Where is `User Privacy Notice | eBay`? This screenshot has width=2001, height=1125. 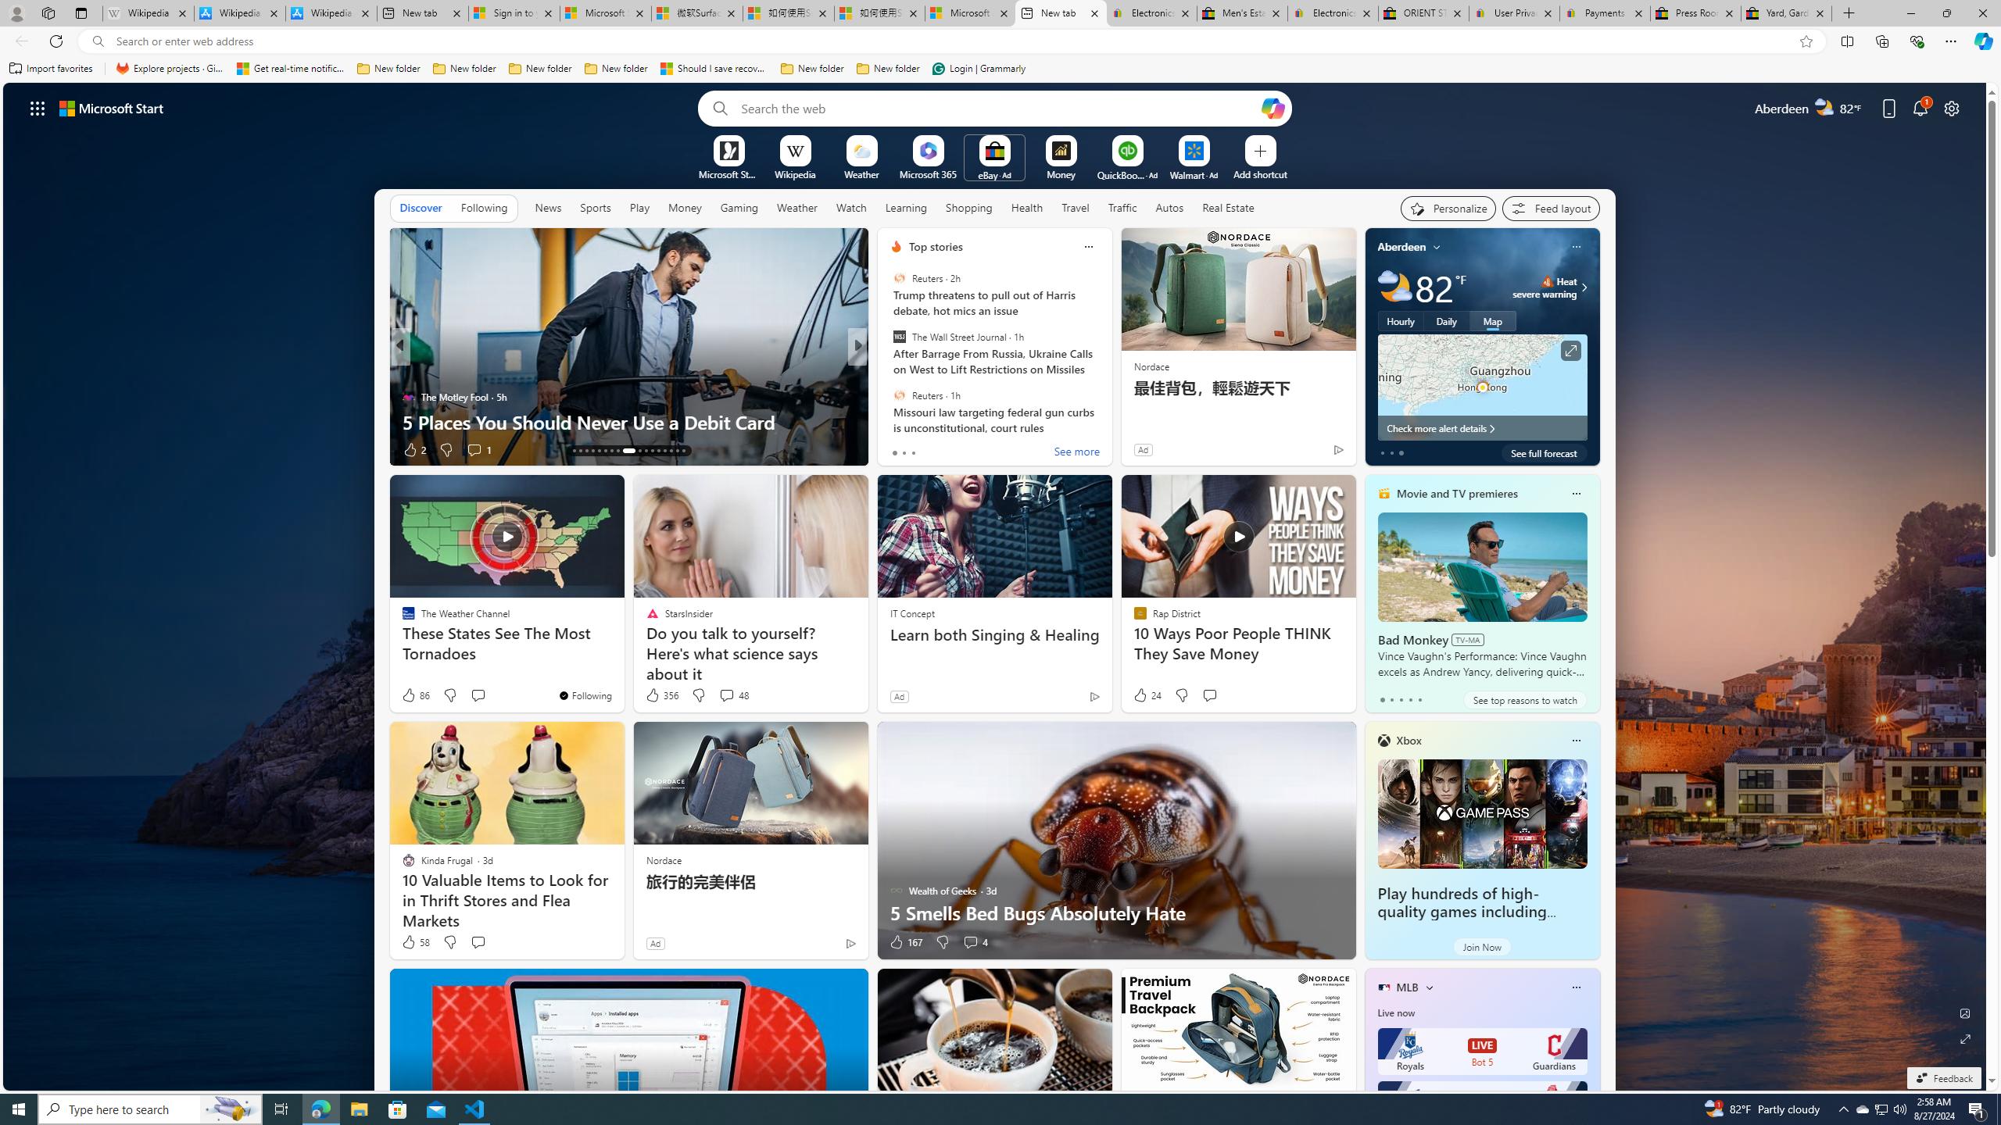 User Privacy Notice | eBay is located at coordinates (1515, 13).